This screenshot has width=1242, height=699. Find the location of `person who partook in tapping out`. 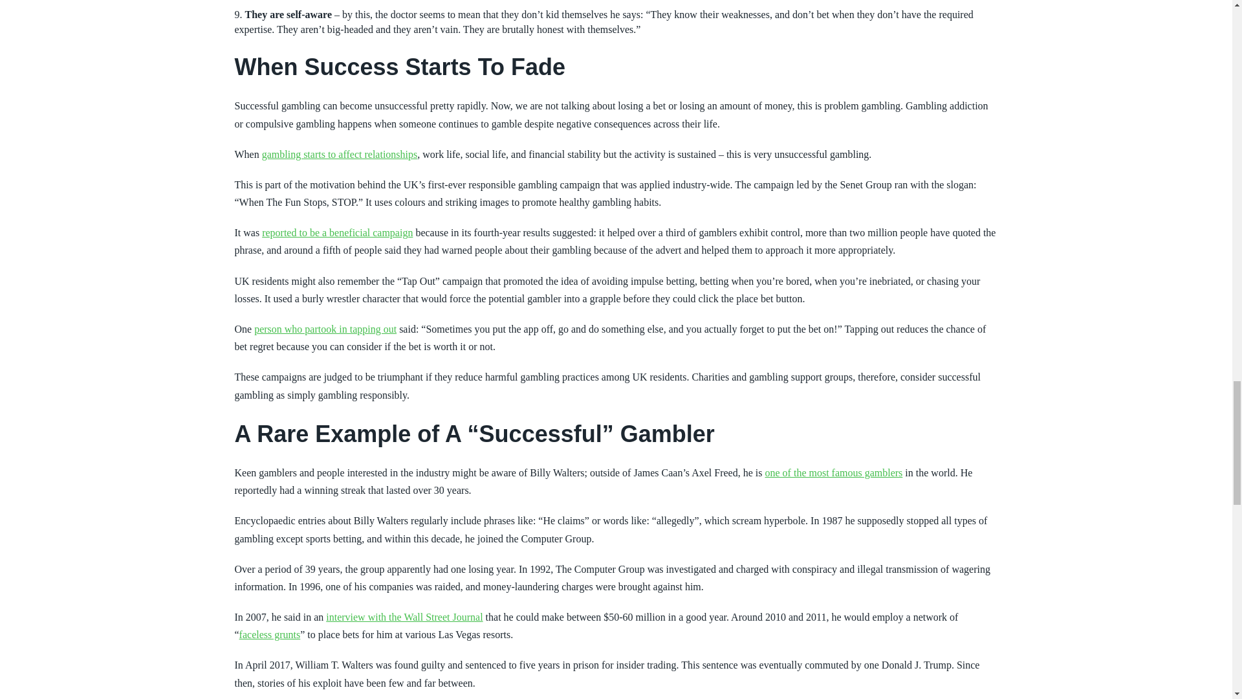

person who partook in tapping out is located at coordinates (325, 329).